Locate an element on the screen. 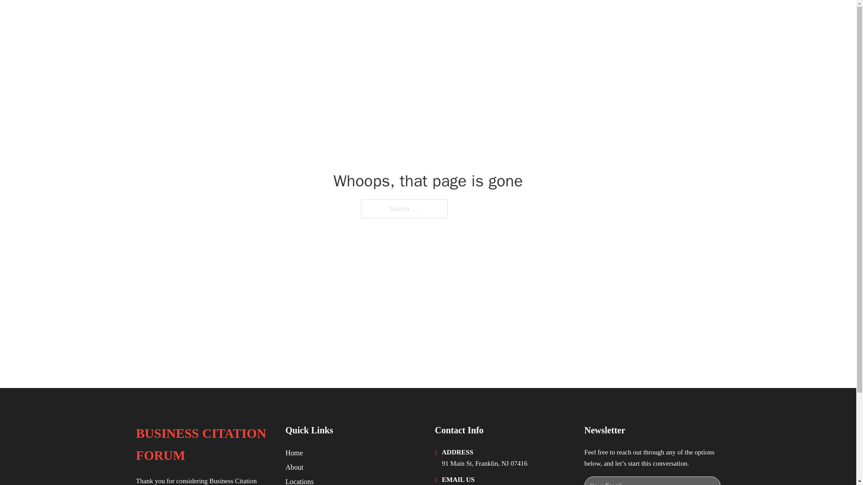  LOCATIONS is located at coordinates (651, 19).